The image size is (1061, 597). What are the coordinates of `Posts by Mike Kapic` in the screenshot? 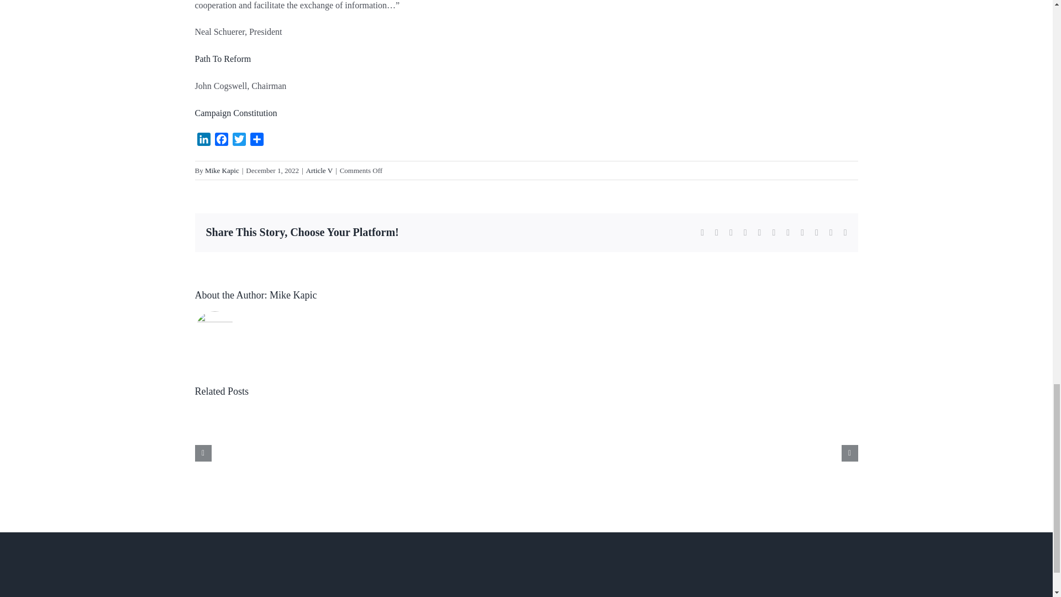 It's located at (222, 170).